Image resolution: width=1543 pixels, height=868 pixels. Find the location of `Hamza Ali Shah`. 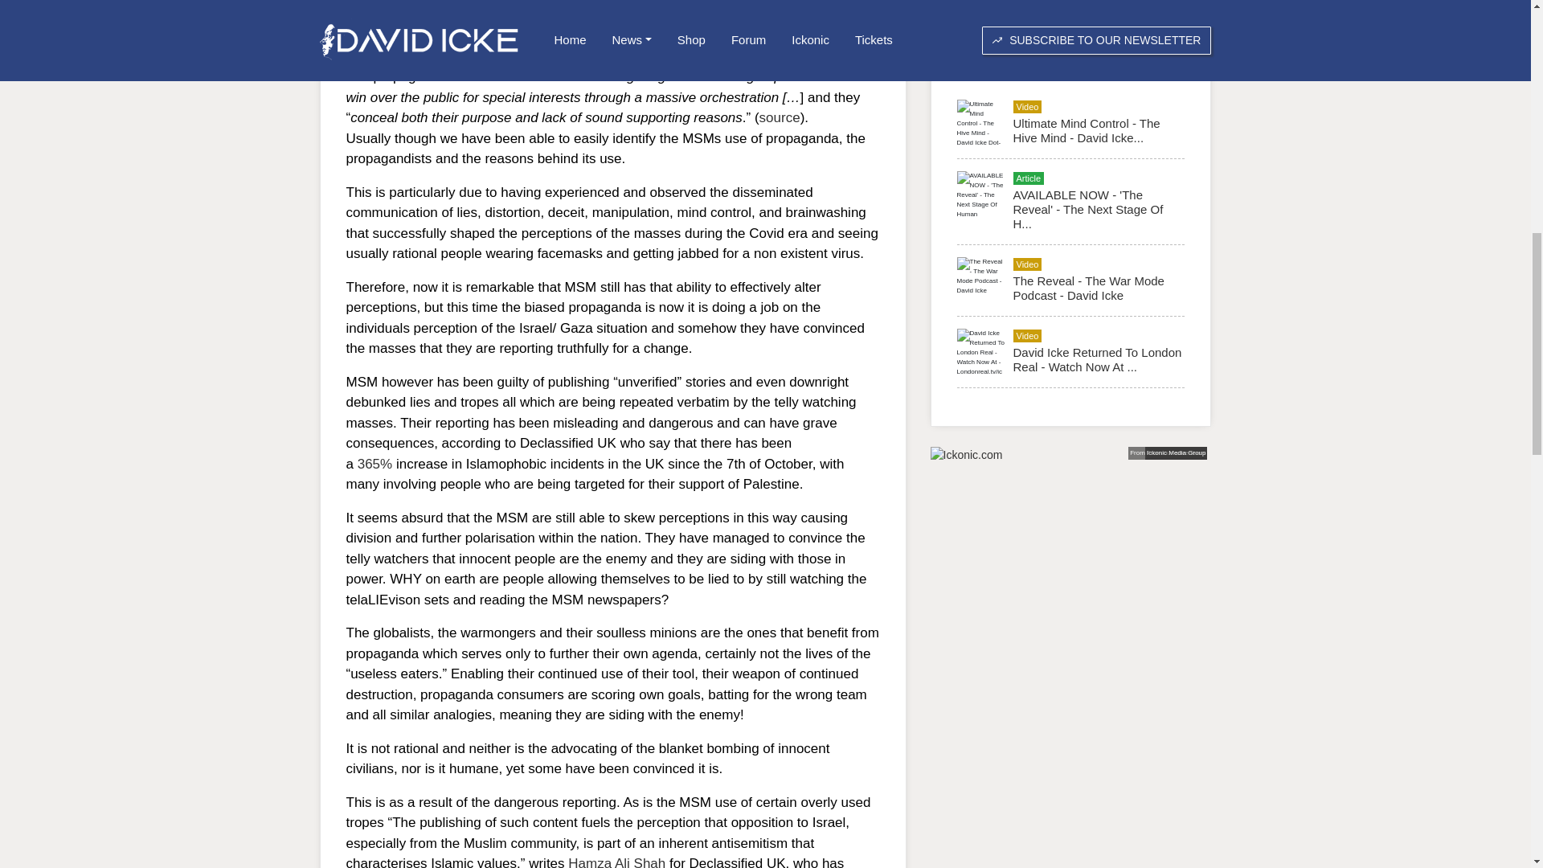

Hamza Ali Shah is located at coordinates (616, 862).